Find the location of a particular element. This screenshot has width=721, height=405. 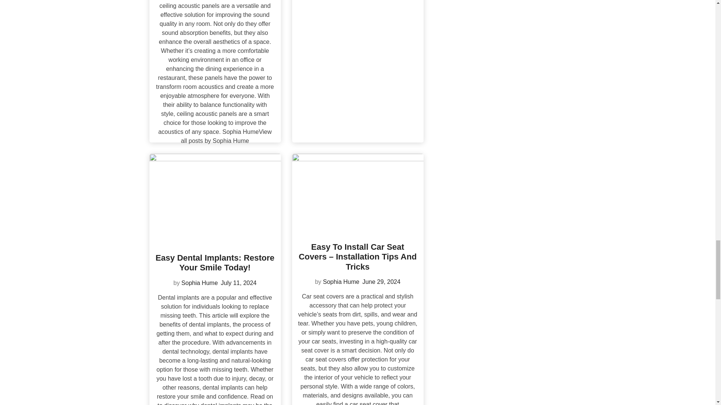

July 11, 2024 is located at coordinates (238, 283).